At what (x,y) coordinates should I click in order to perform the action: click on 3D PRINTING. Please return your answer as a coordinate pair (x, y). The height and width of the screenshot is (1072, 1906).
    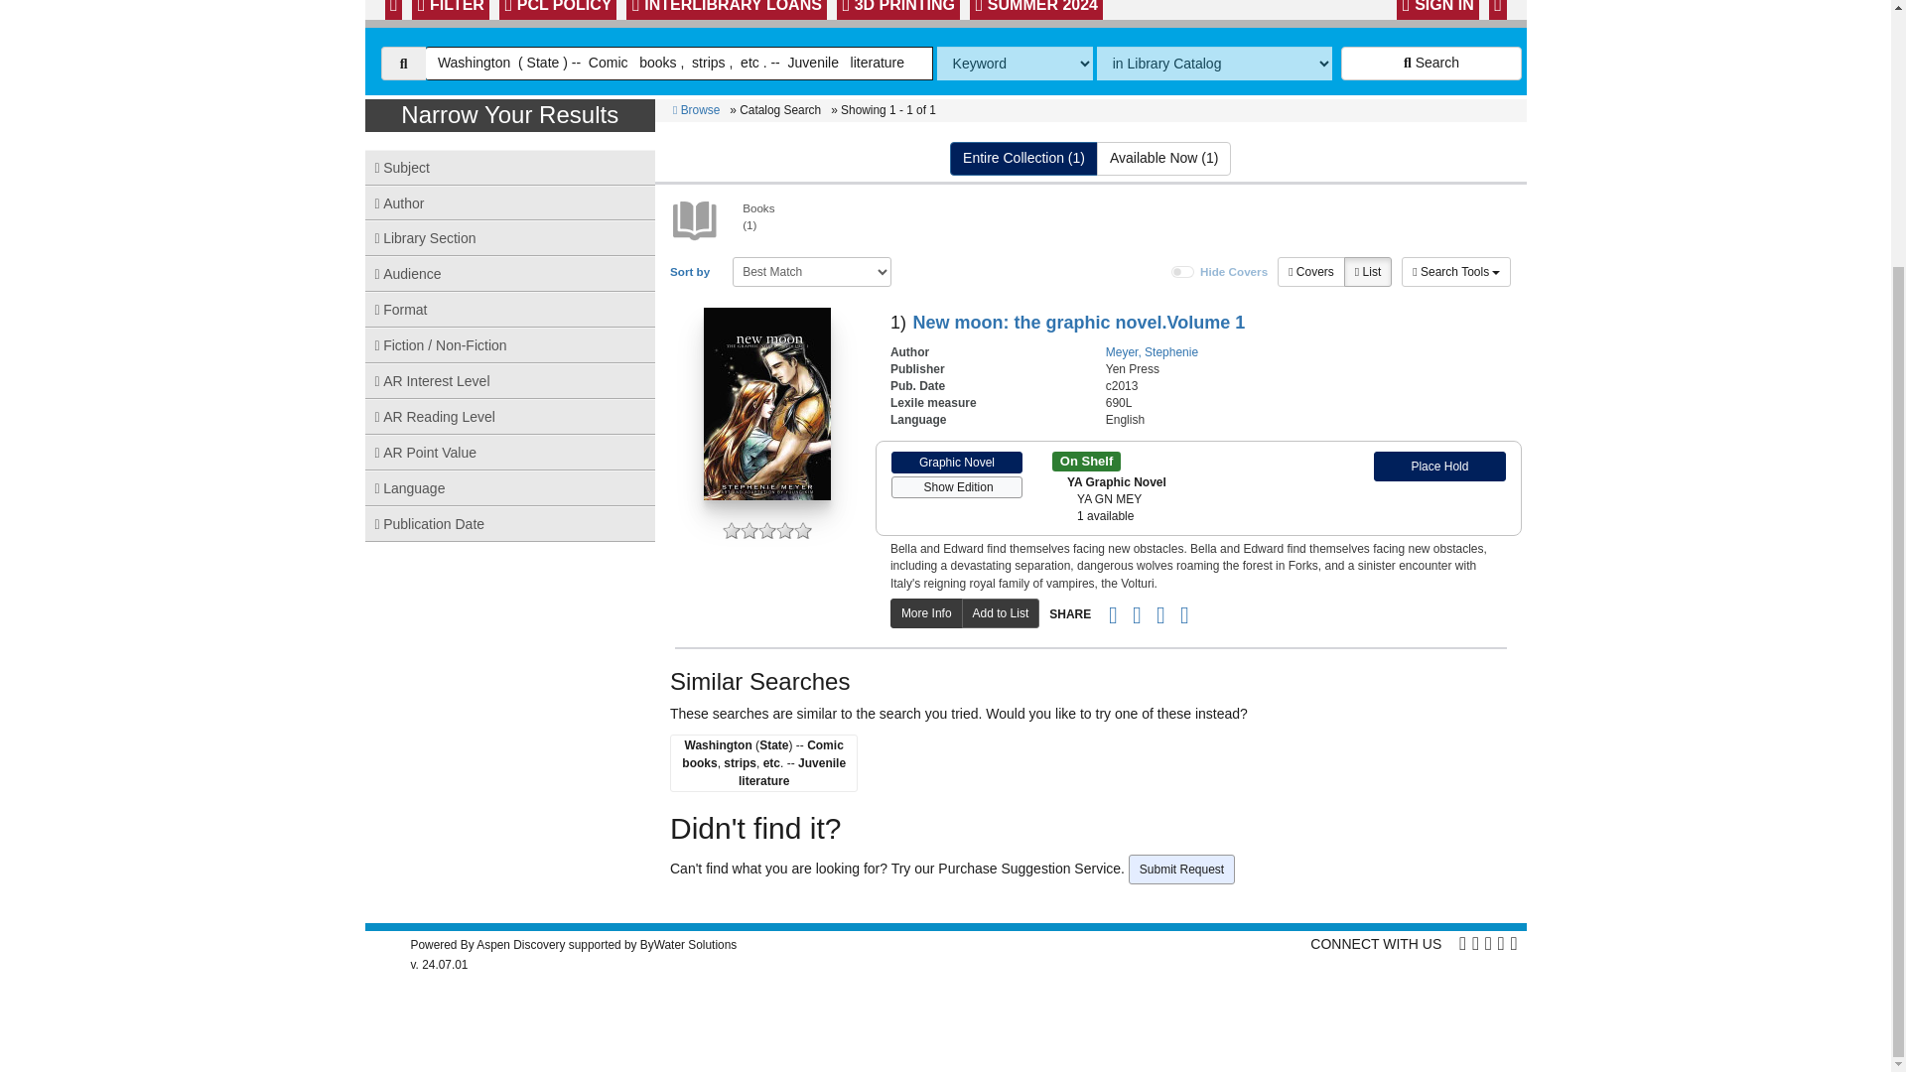
    Looking at the image, I should click on (897, 10).